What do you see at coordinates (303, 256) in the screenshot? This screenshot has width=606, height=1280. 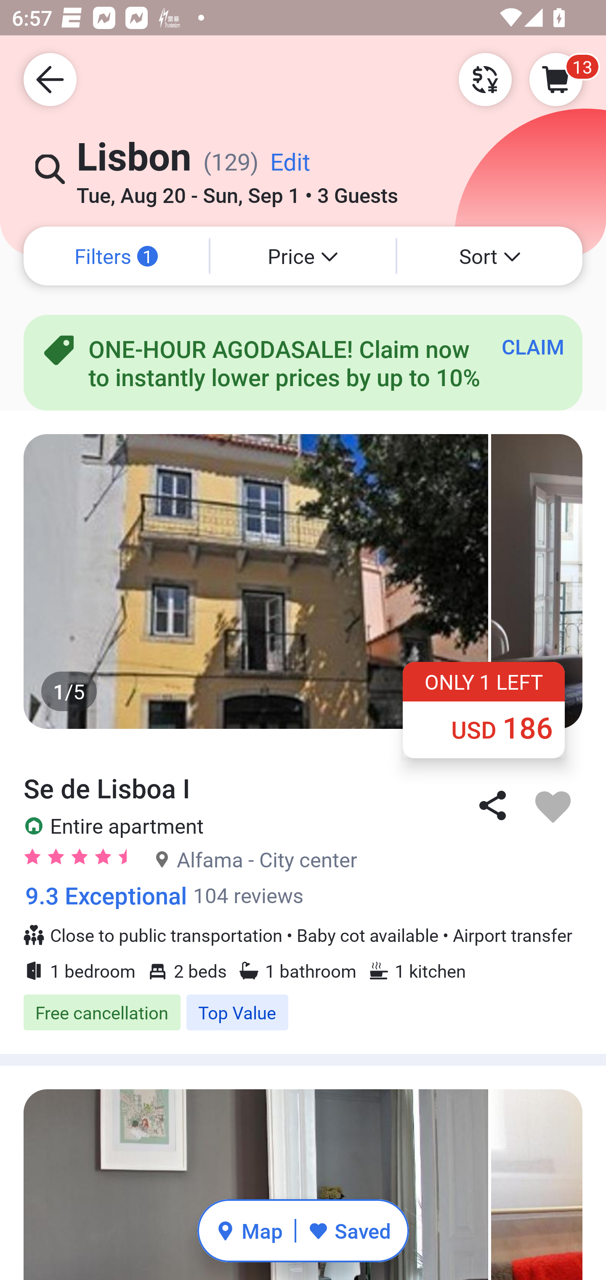 I see `Price` at bounding box center [303, 256].